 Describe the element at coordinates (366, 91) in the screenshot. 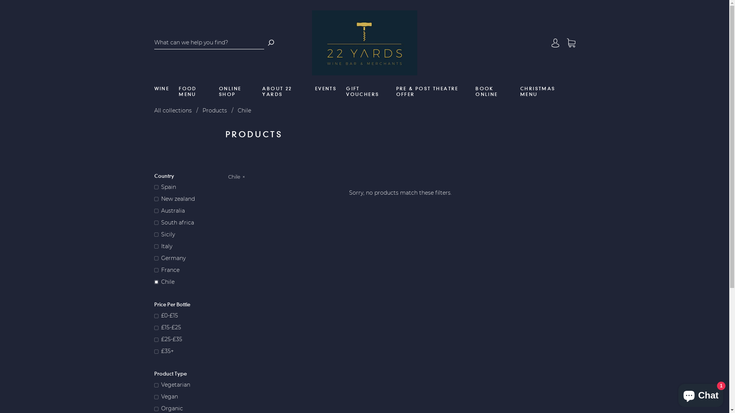

I see `GIFT VOUCHERS` at that location.